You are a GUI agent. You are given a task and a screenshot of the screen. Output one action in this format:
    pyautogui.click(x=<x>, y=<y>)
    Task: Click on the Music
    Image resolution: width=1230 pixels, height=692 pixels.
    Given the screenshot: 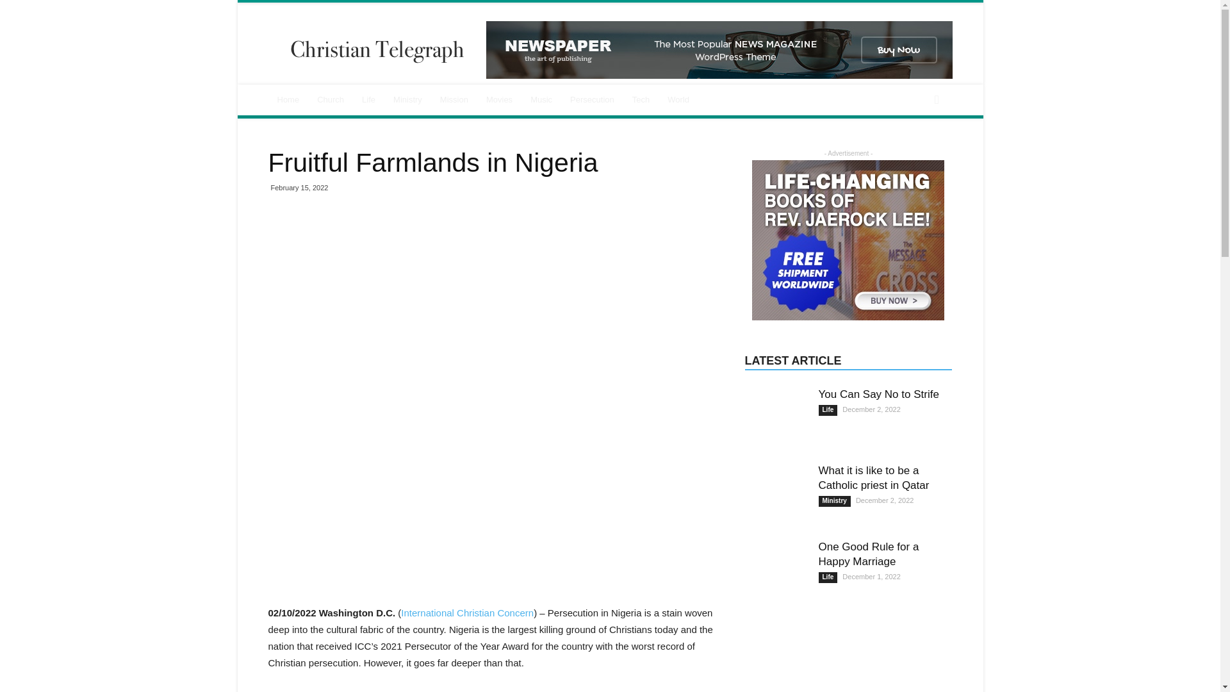 What is the action you would take?
    pyautogui.click(x=541, y=100)
    